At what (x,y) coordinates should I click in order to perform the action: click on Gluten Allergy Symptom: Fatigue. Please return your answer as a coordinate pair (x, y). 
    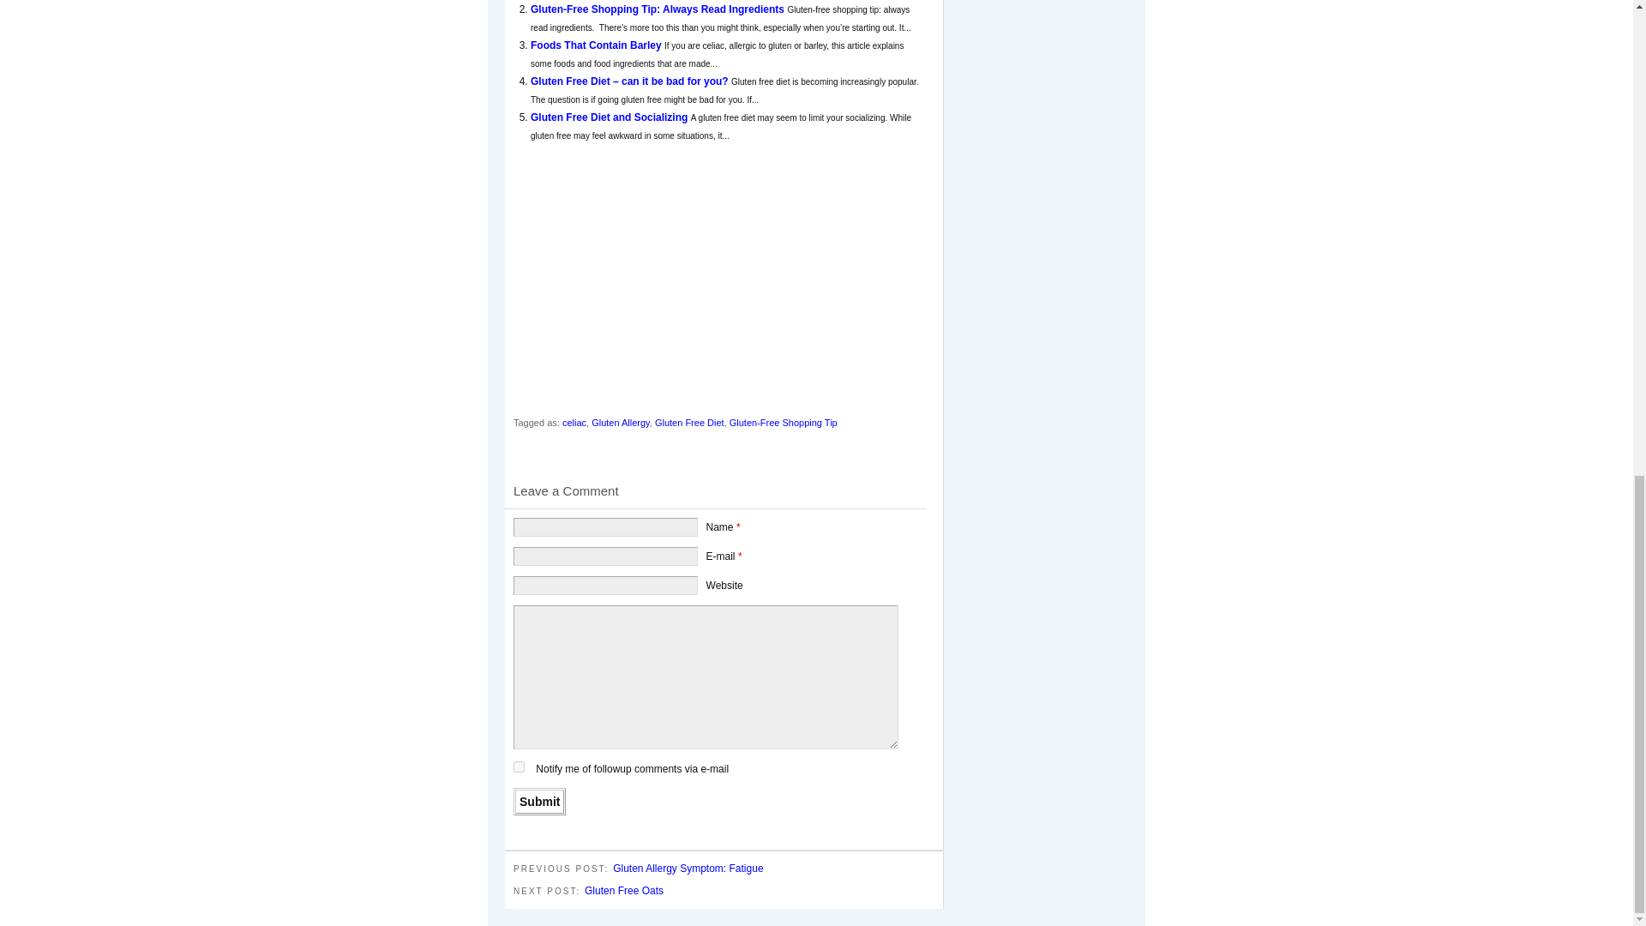
    Looking at the image, I should click on (688, 868).